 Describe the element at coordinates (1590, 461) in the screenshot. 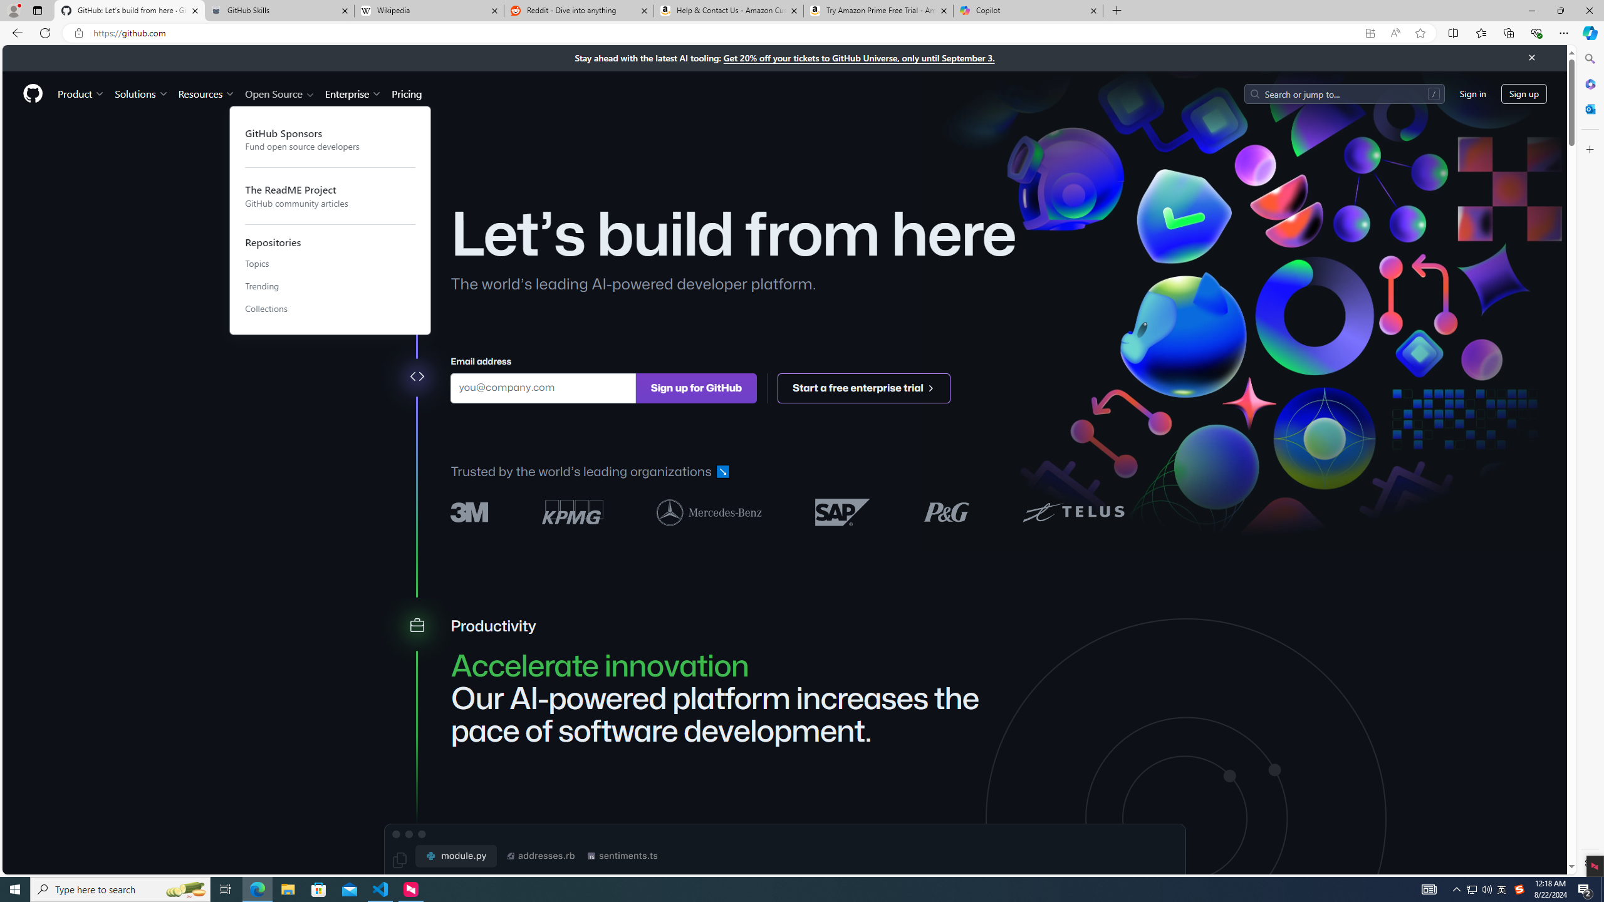

I see `Side bar` at that location.